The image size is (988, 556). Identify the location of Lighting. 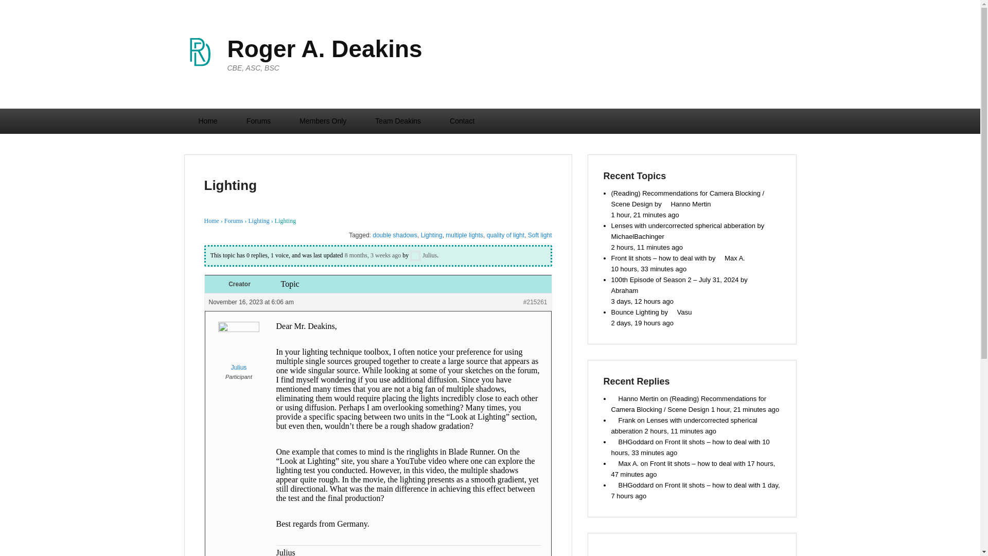
(373, 255).